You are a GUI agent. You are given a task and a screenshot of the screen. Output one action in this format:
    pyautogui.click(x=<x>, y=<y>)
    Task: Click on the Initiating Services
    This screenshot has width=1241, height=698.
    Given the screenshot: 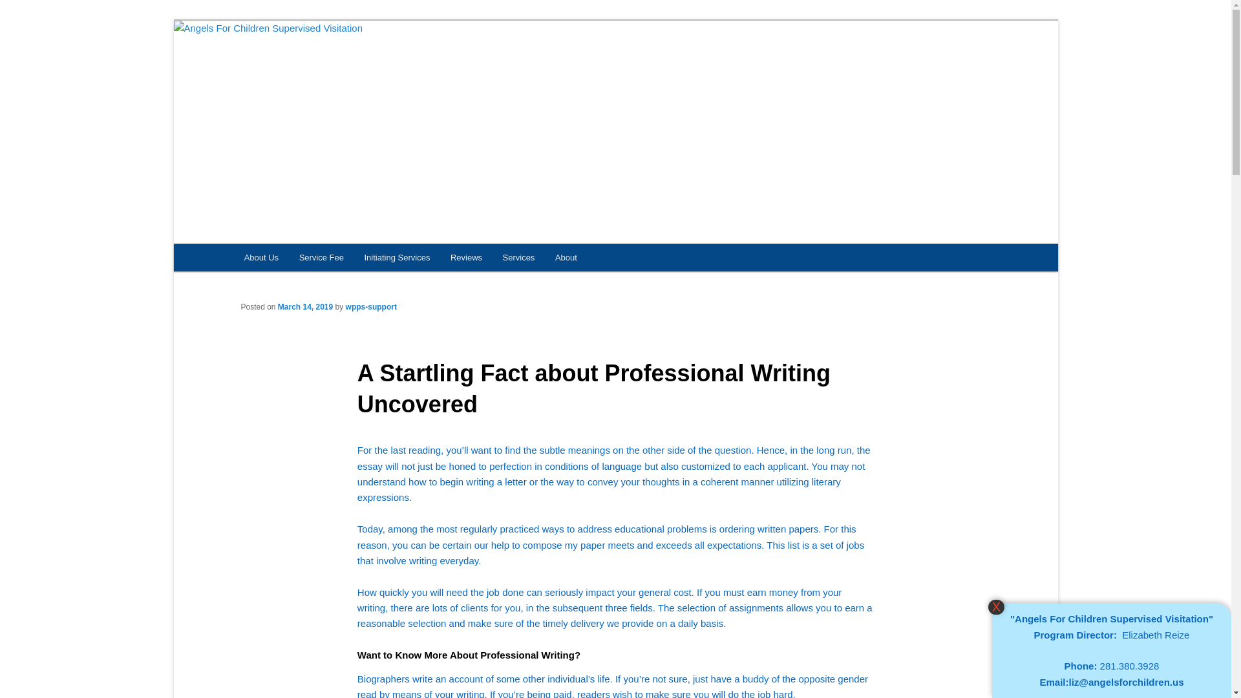 What is the action you would take?
    pyautogui.click(x=397, y=257)
    